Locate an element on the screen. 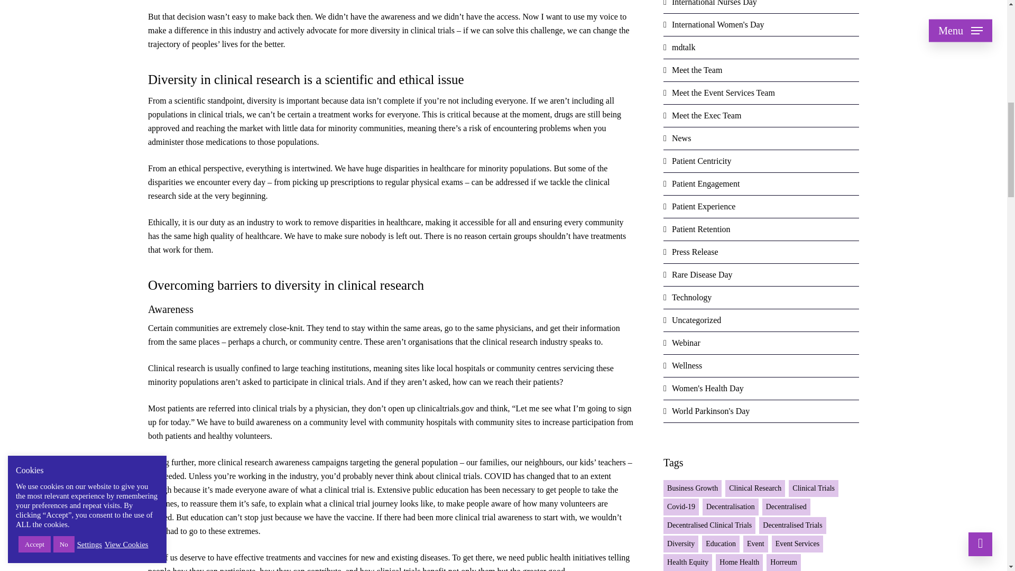  Meet the Event Services Team is located at coordinates (761, 93).